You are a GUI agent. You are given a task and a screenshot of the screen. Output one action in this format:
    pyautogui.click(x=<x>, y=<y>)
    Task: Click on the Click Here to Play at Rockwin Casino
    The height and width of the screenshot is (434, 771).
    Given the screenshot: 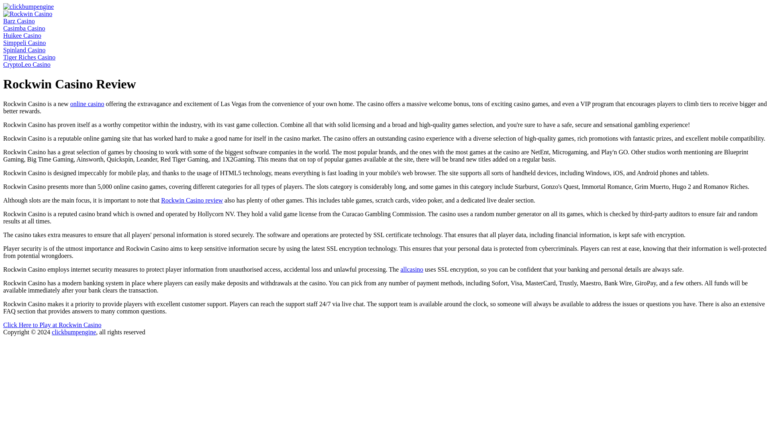 What is the action you would take?
    pyautogui.click(x=52, y=325)
    